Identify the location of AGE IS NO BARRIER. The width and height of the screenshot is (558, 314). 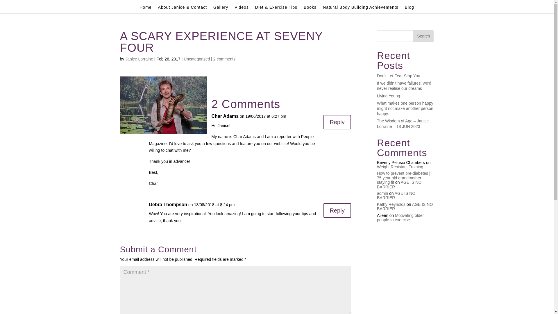
(396, 195).